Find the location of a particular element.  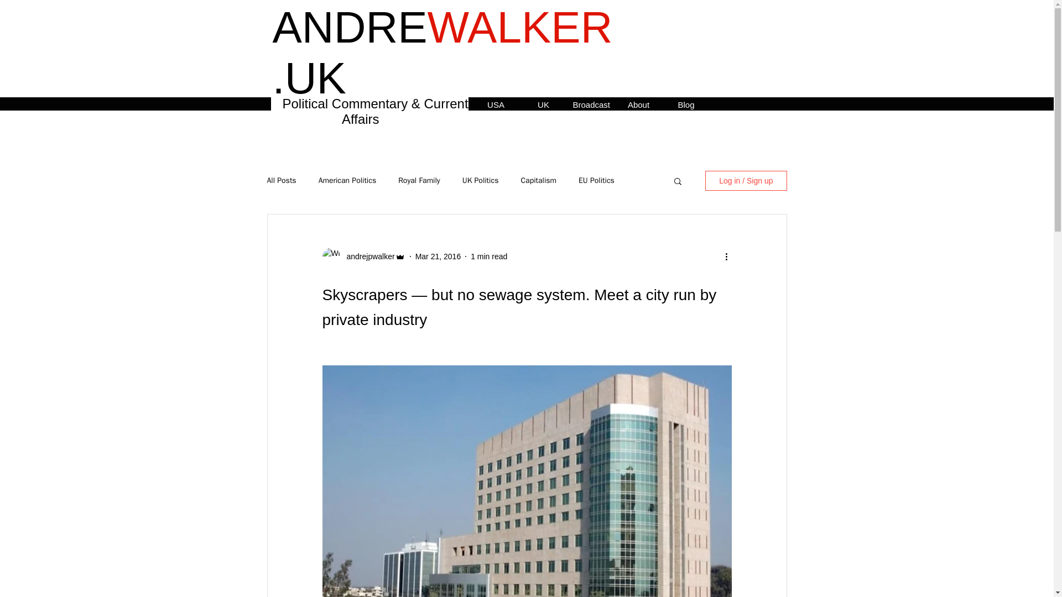

UK is located at coordinates (543, 103).